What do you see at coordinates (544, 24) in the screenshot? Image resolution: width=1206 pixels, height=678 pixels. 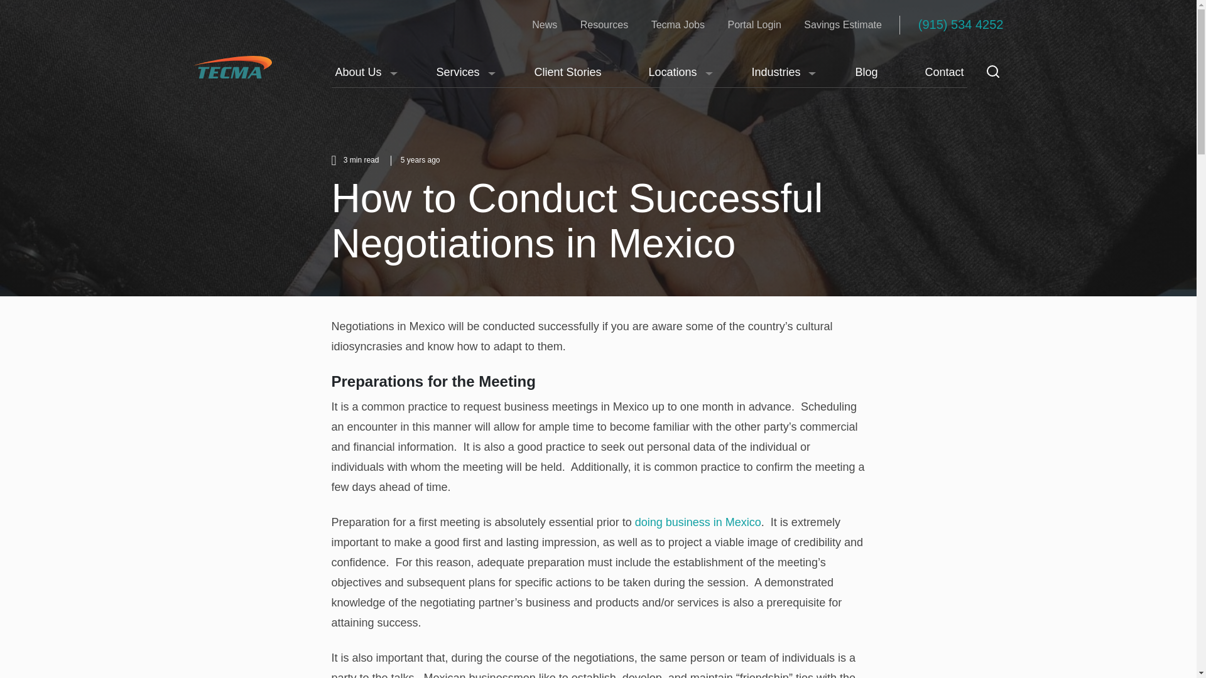 I see `News` at bounding box center [544, 24].